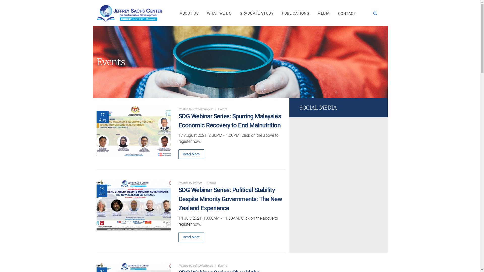  Describe the element at coordinates (189, 13) in the screenshot. I see `ABOUT US` at that location.